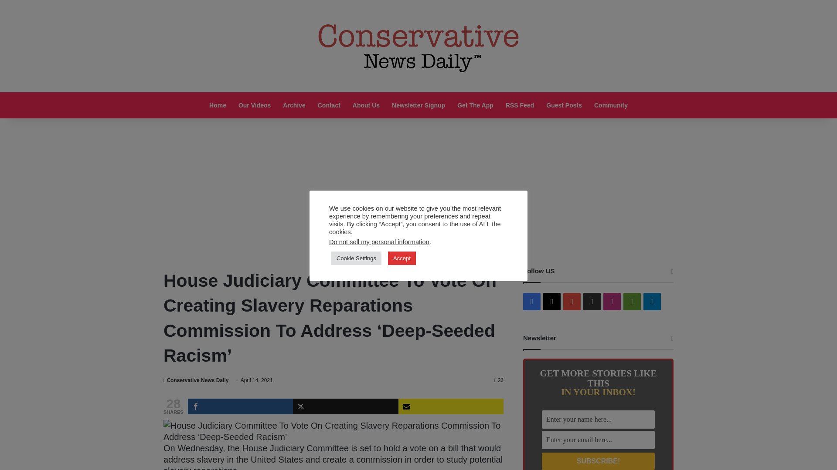 The height and width of the screenshot is (470, 837). What do you see at coordinates (475, 105) in the screenshot?
I see `Get The App` at bounding box center [475, 105].